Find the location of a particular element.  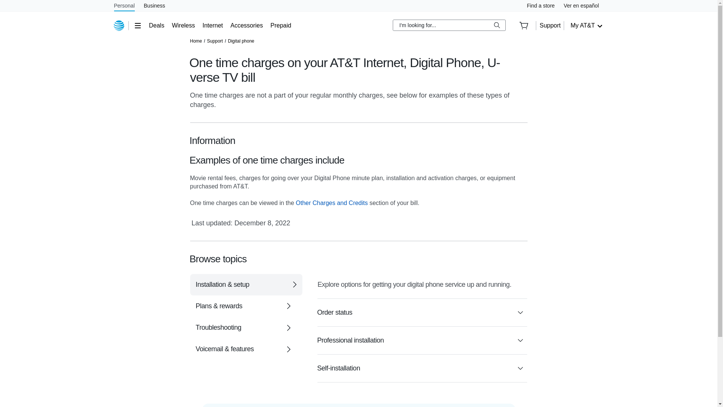

Digital phone is located at coordinates (241, 41).